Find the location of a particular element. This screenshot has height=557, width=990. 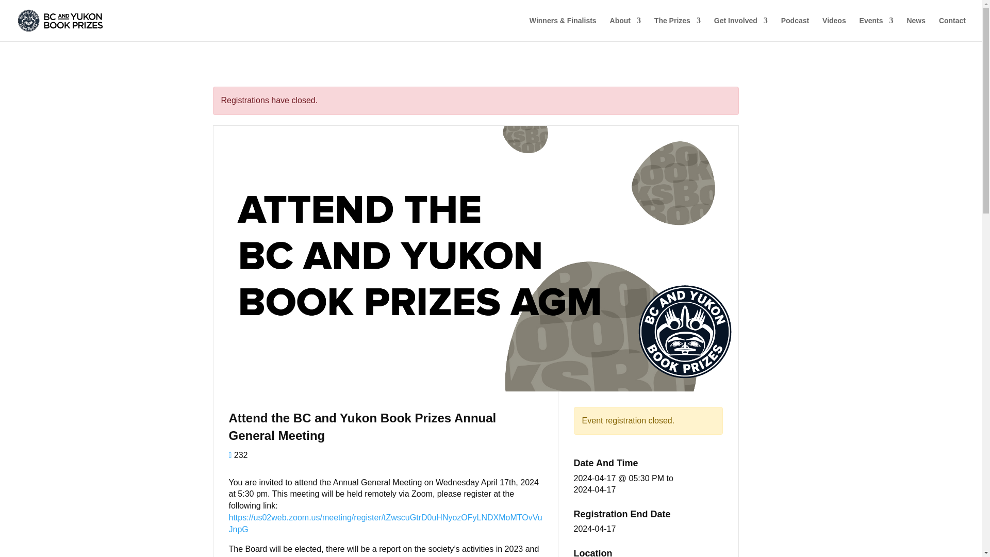

The Prizes is located at coordinates (678, 29).